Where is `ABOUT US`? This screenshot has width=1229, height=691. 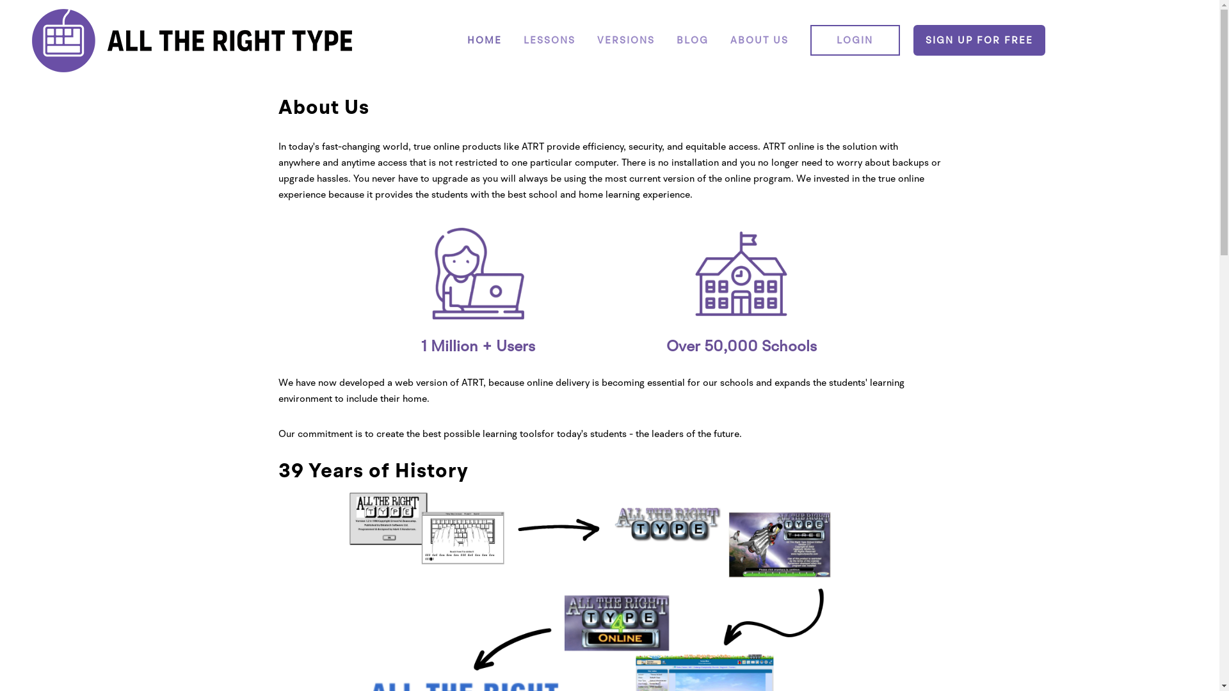 ABOUT US is located at coordinates (759, 40).